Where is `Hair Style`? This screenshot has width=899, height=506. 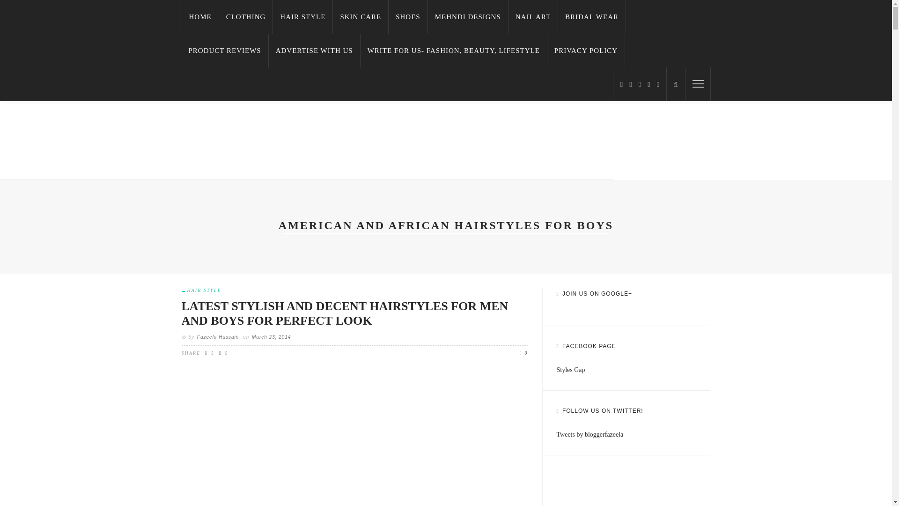
Hair Style is located at coordinates (201, 290).